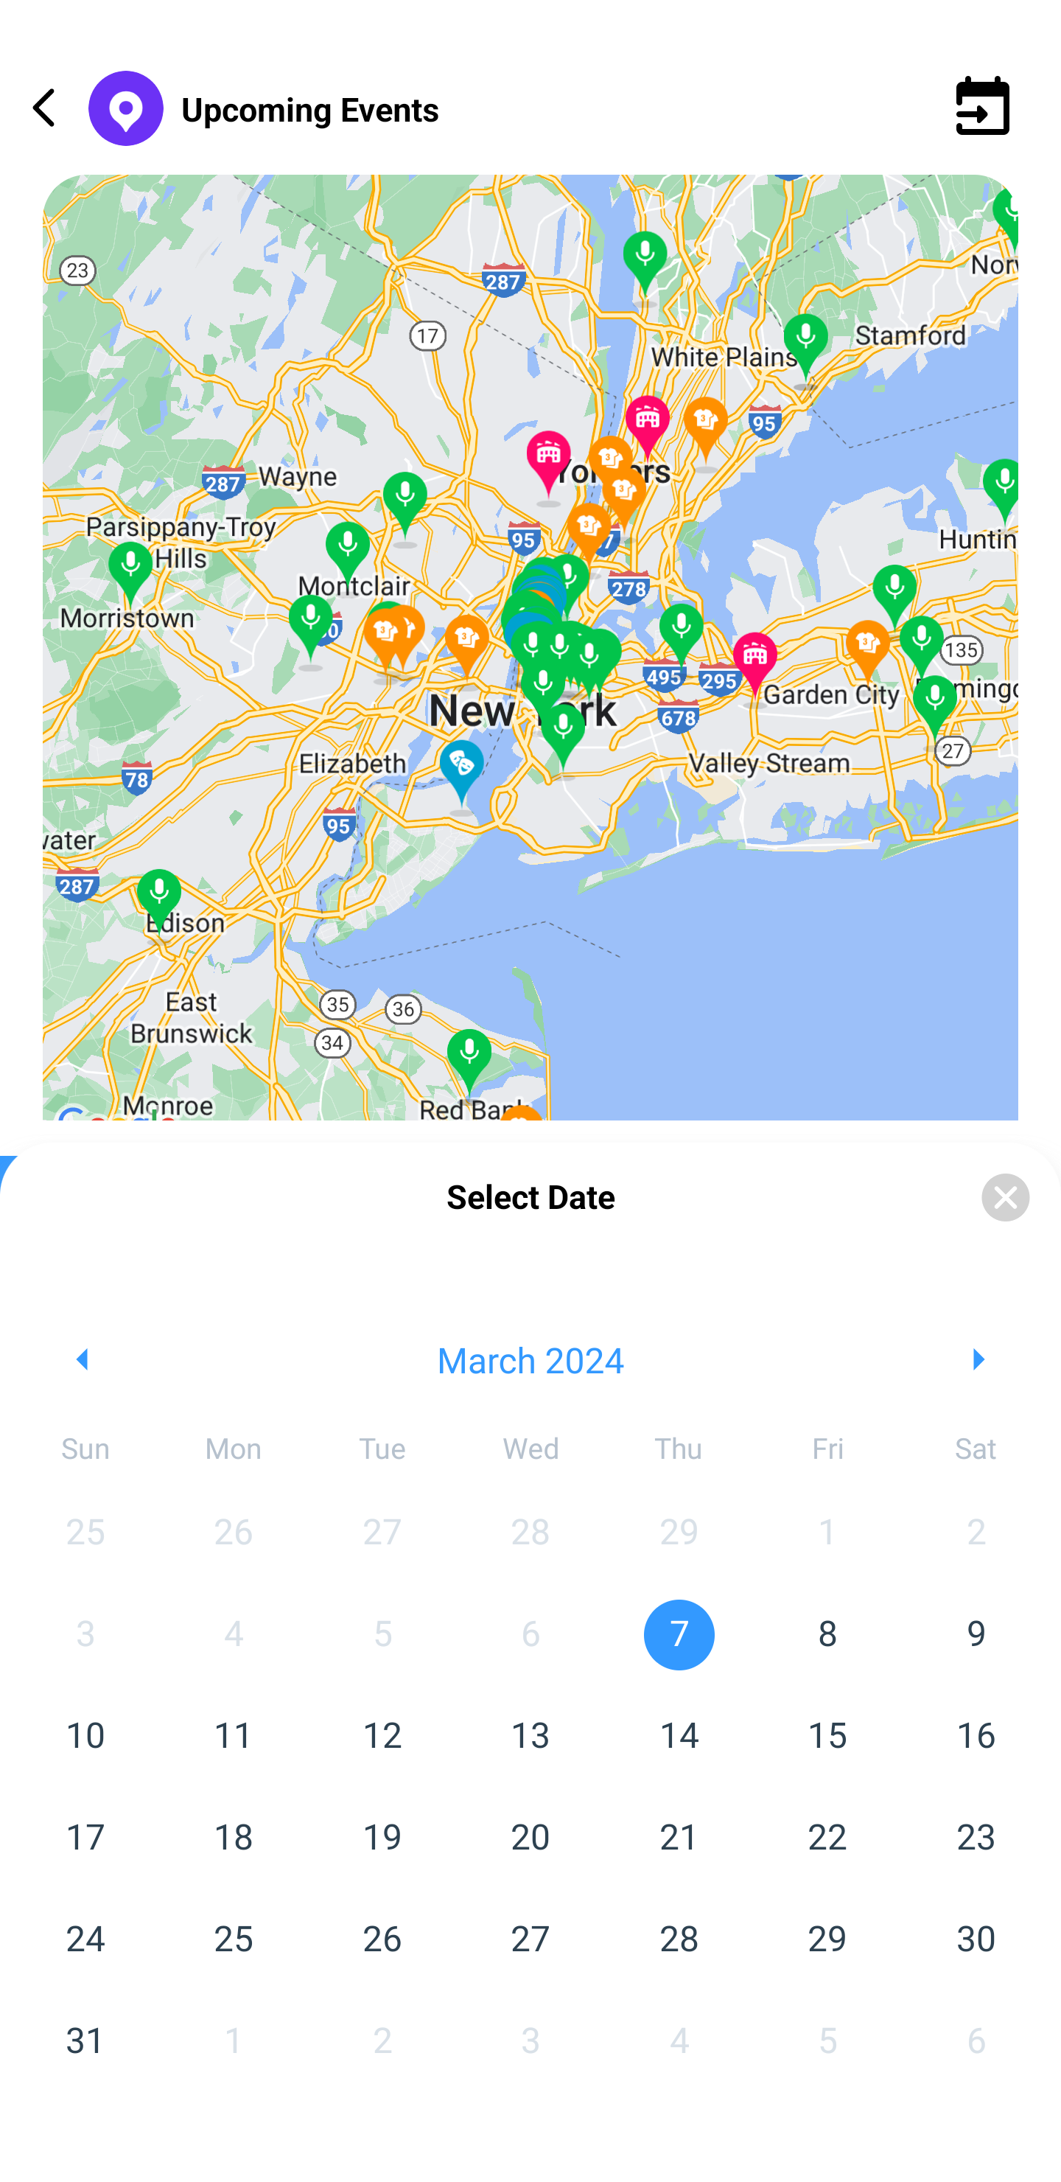  I want to click on  Friday 5 April 2024  5, so click(827, 2042).